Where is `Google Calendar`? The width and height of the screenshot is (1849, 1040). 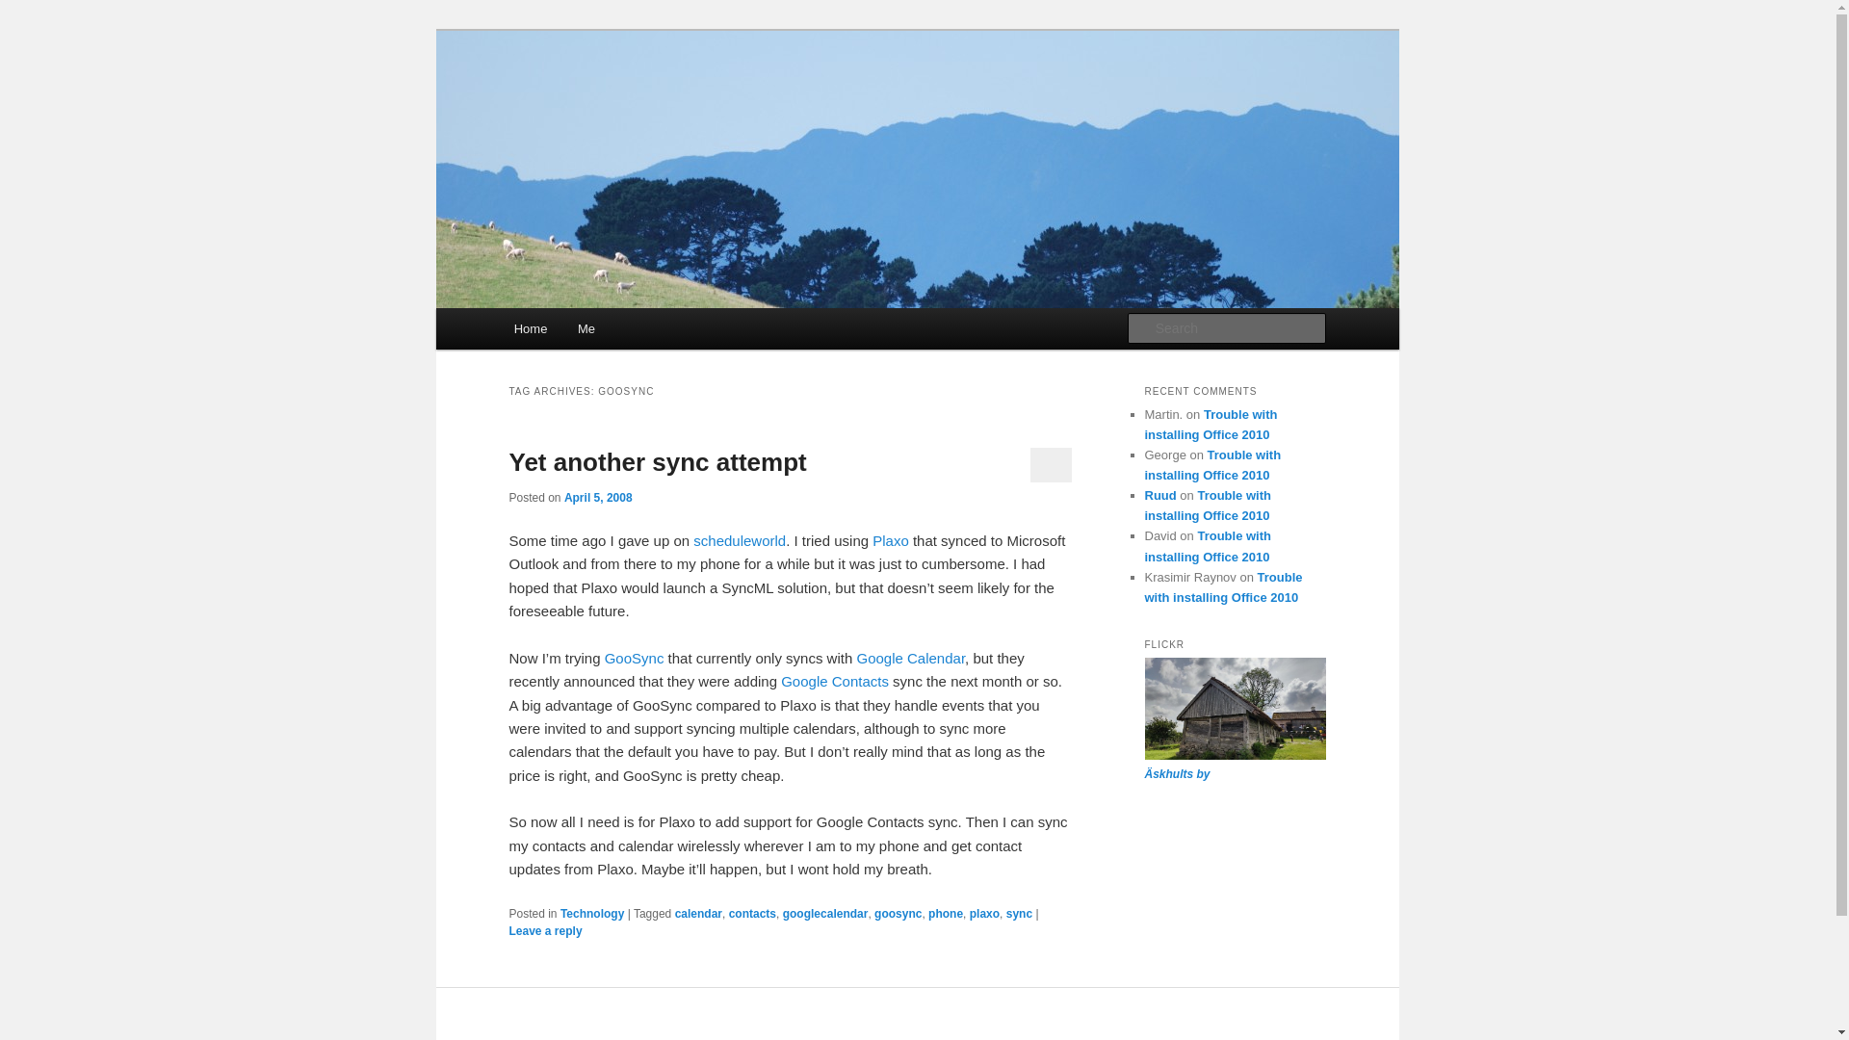
Google Calendar is located at coordinates (910, 659).